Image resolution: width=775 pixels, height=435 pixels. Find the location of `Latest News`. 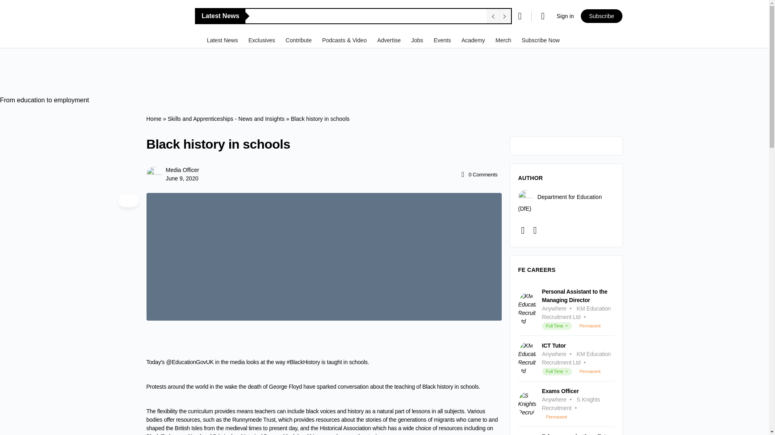

Latest News is located at coordinates (223, 40).